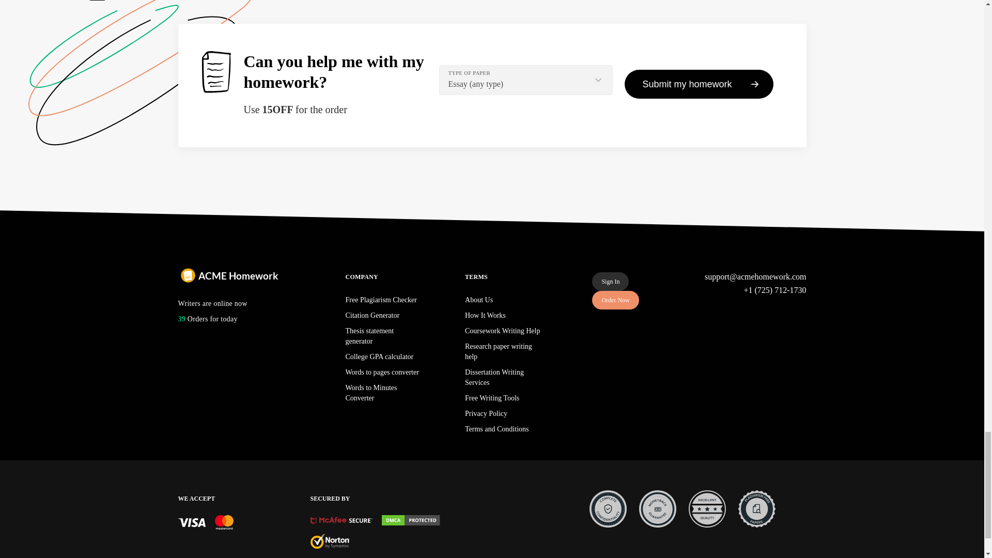 This screenshot has height=558, width=992. Describe the element at coordinates (382, 372) in the screenshot. I see `Words to pages converter` at that location.